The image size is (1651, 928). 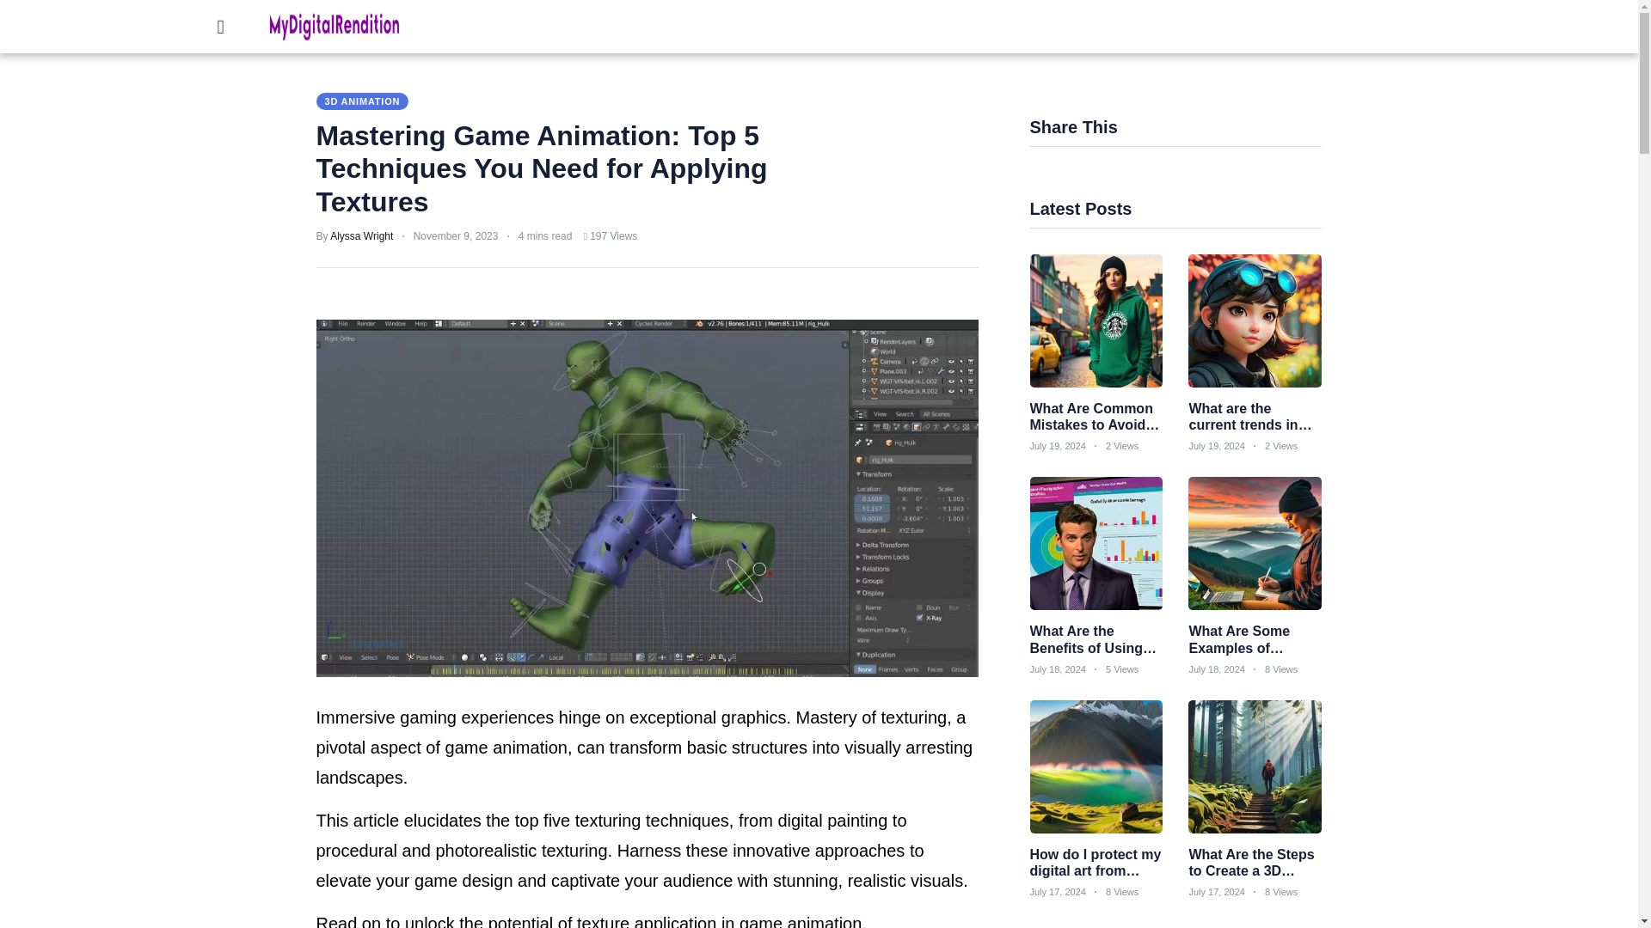 I want to click on DIGITAL ART INSTRUCTION, so click(x=544, y=29).